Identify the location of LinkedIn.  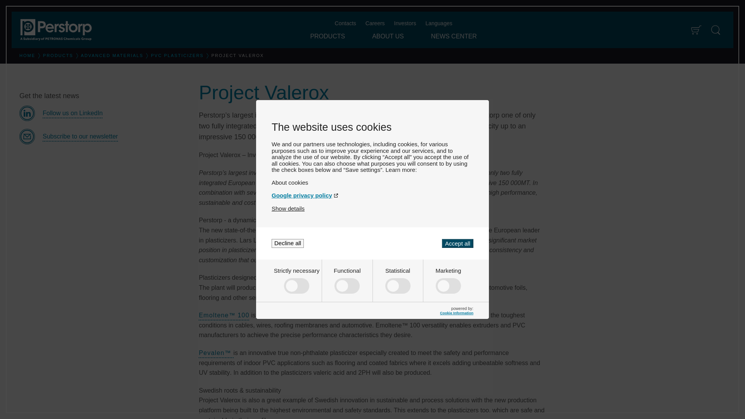
(103, 113).